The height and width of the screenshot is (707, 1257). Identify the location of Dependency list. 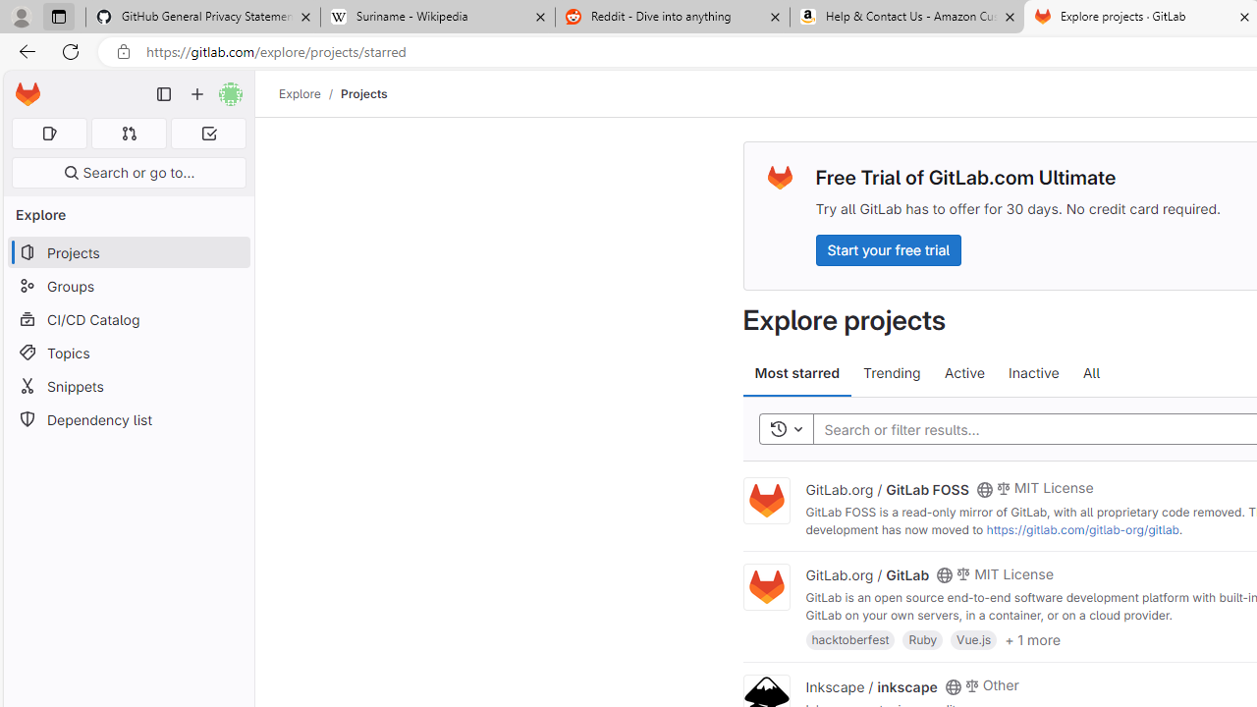
(128, 420).